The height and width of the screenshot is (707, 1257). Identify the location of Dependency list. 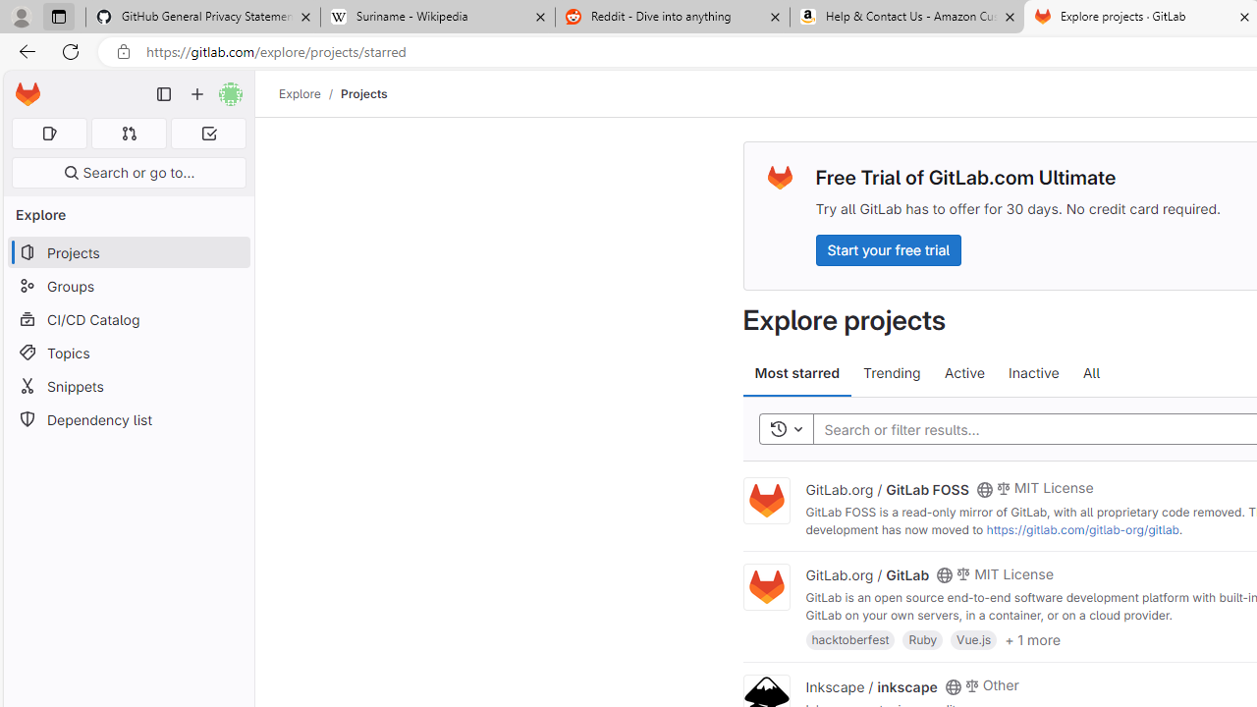
(128, 420).